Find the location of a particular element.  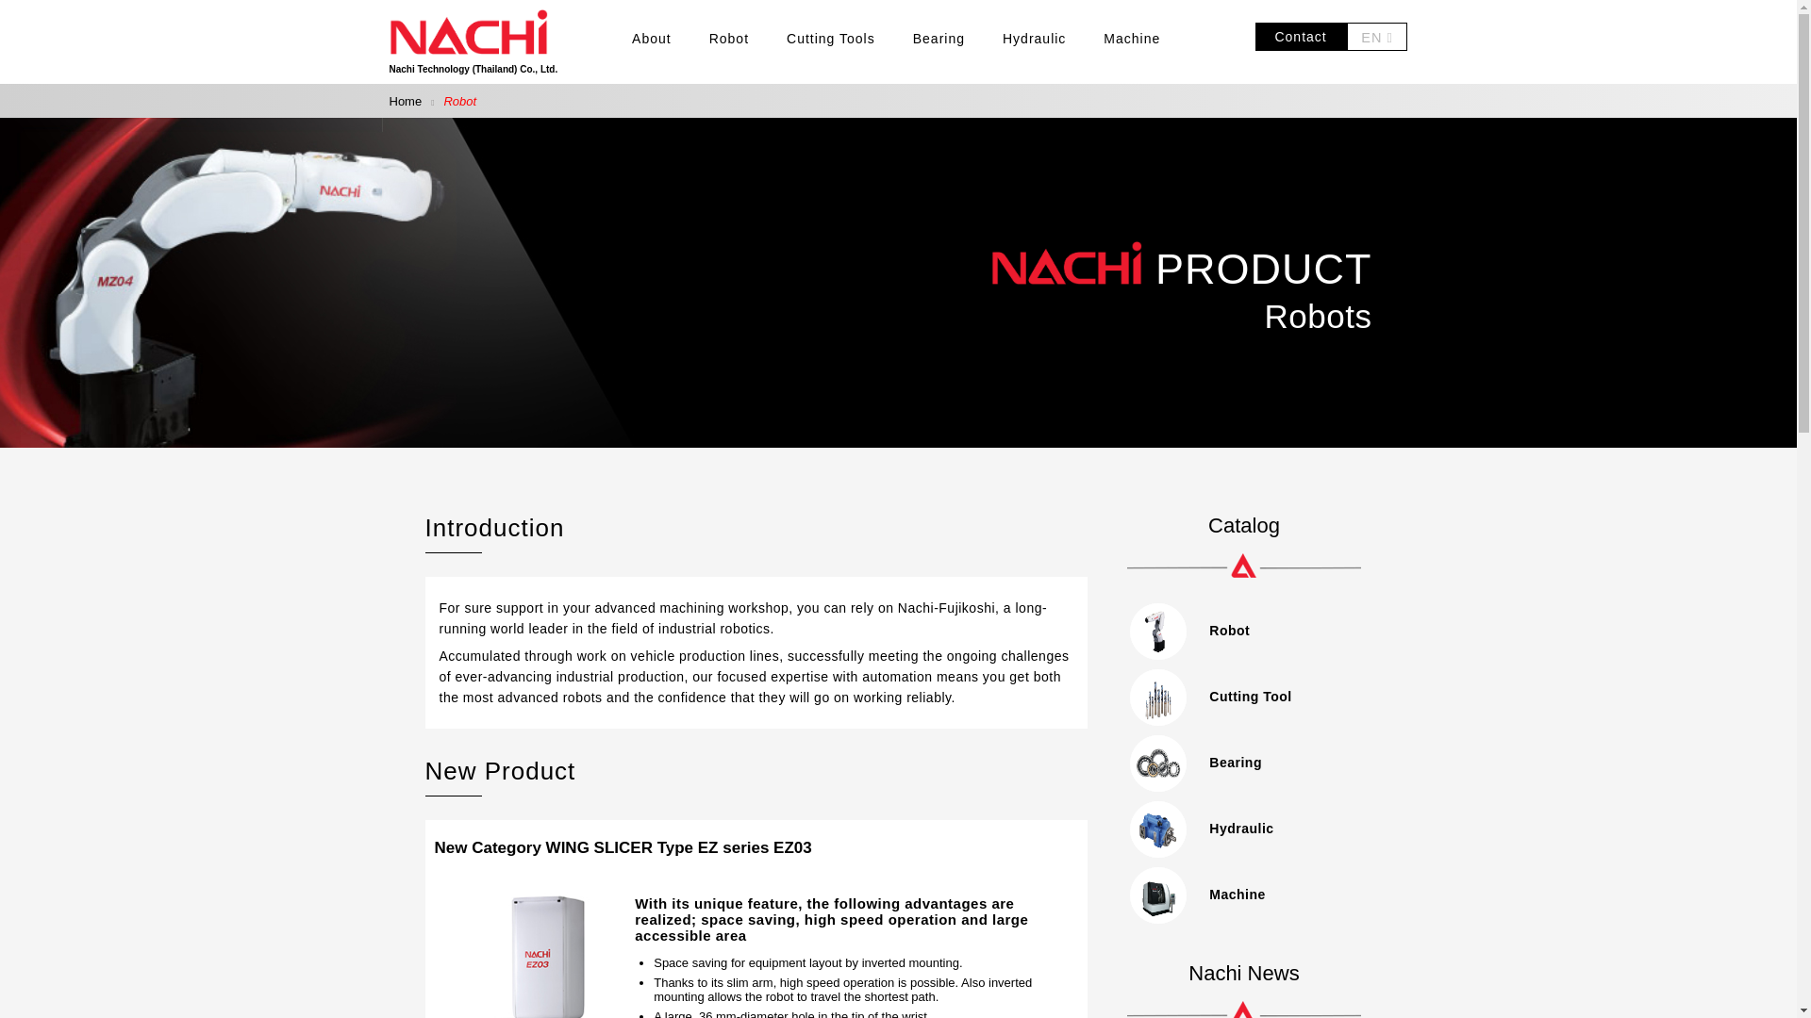

Robot is located at coordinates (729, 38).